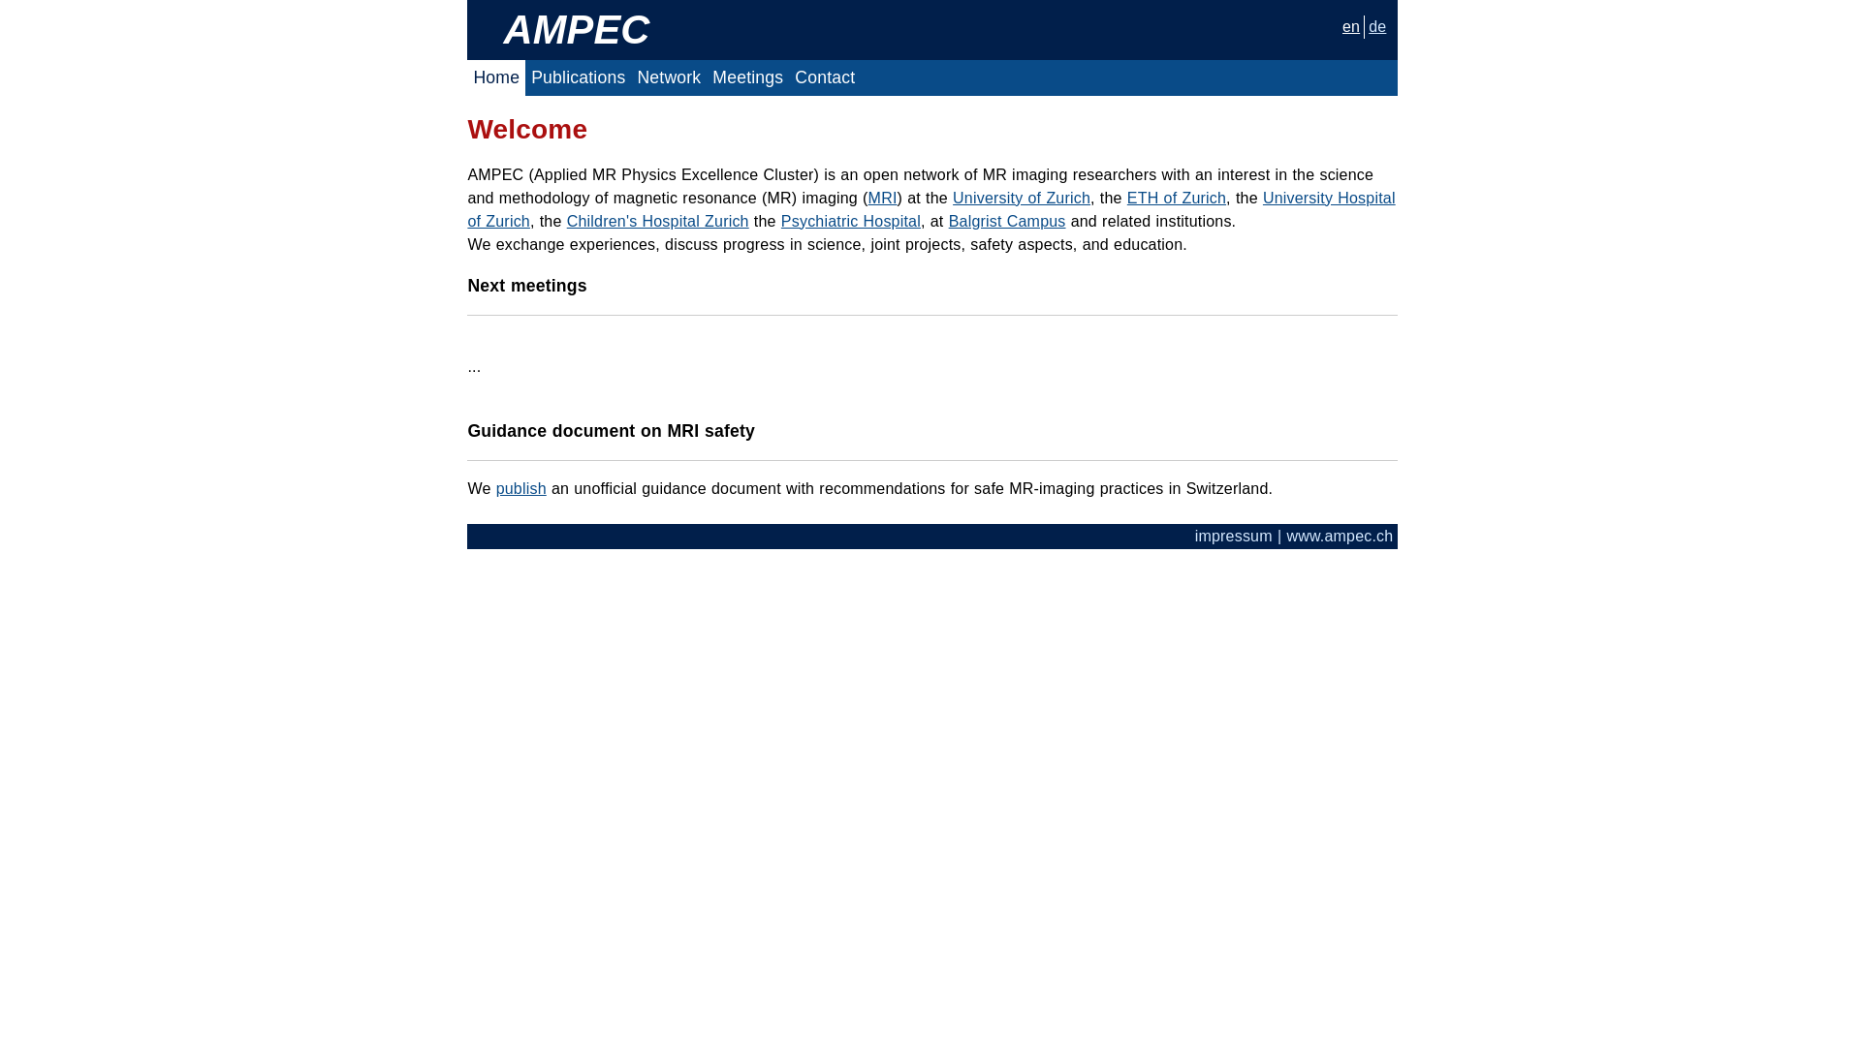 This screenshot has width=1861, height=1046. I want to click on MRI, so click(883, 198).